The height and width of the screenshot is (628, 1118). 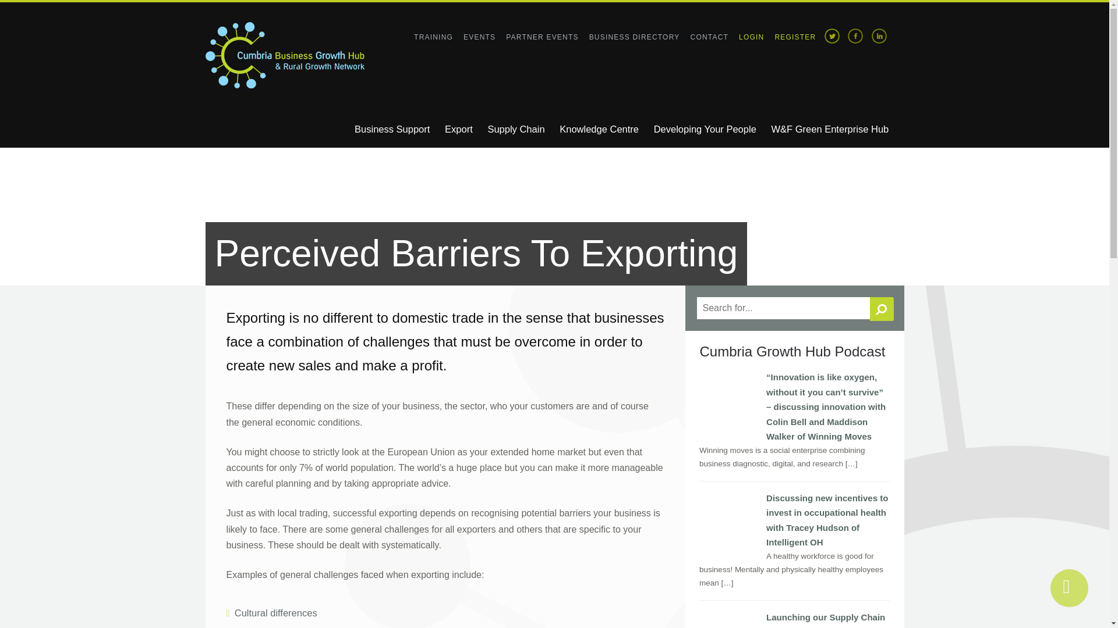 I want to click on Skip to content, so click(x=366, y=119).